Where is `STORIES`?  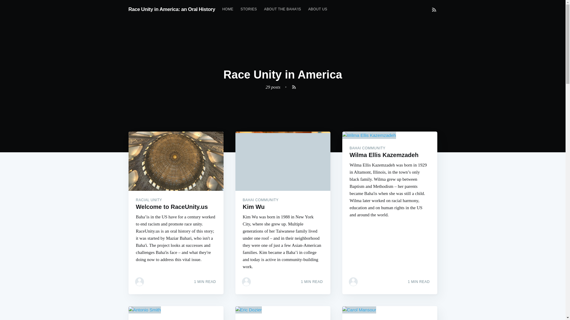 STORIES is located at coordinates (249, 9).